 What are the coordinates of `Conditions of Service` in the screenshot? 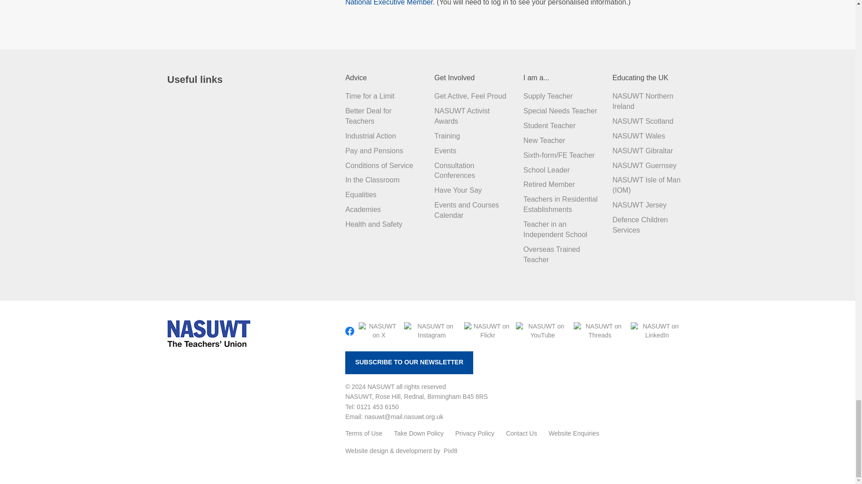 It's located at (379, 165).